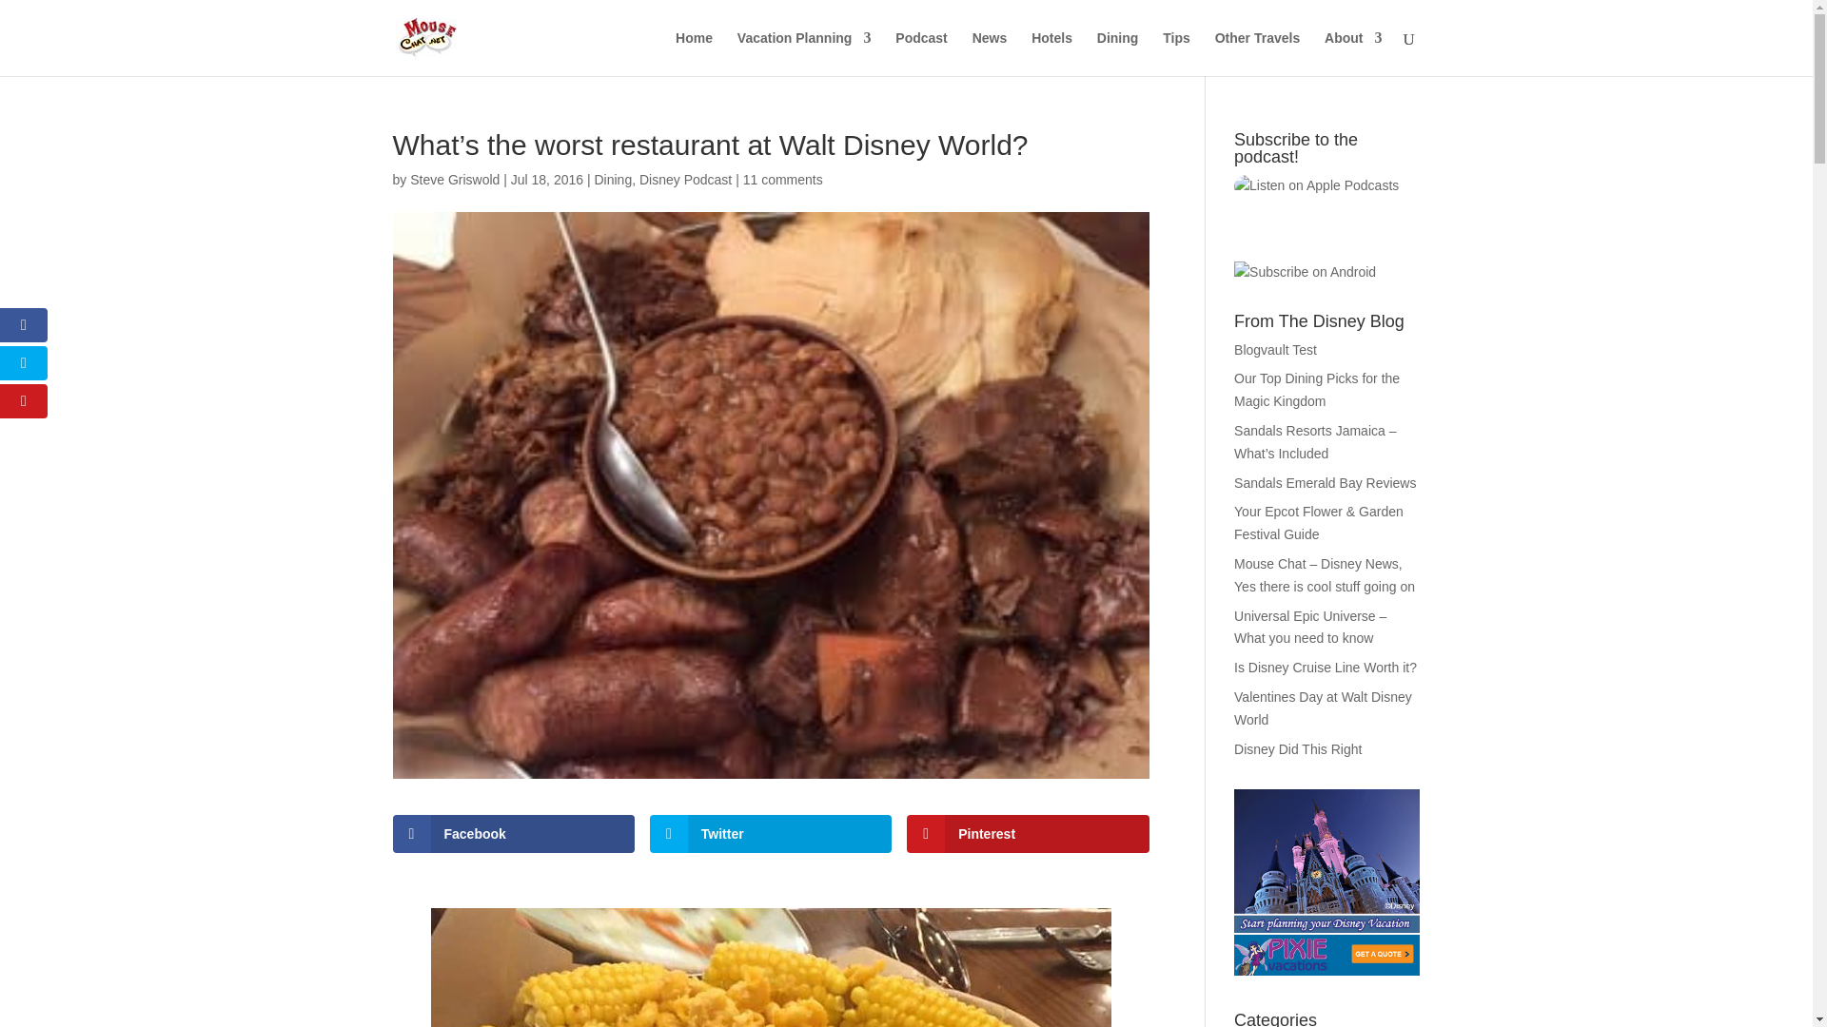 The image size is (1827, 1027). I want to click on Posts by Steve Griswold, so click(454, 179).